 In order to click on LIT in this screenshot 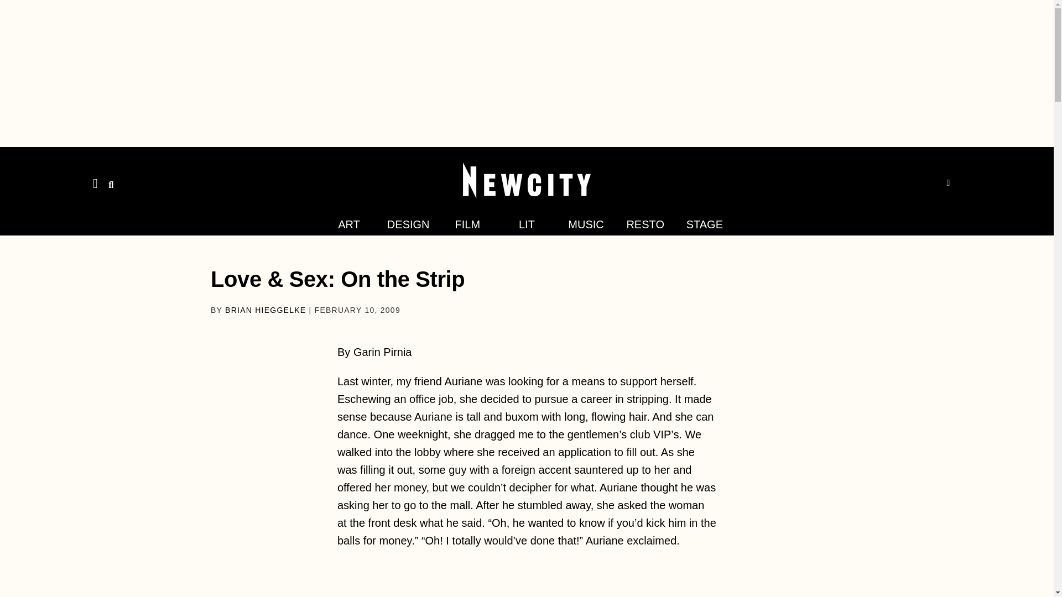, I will do `click(527, 224)`.